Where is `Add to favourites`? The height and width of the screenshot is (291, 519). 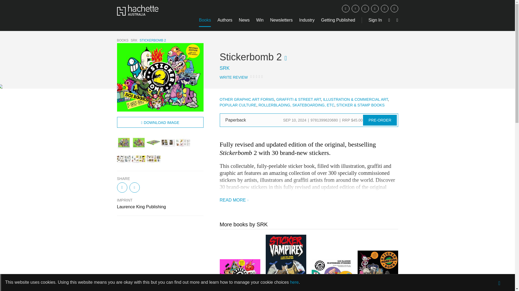 Add to favourites is located at coordinates (285, 58).